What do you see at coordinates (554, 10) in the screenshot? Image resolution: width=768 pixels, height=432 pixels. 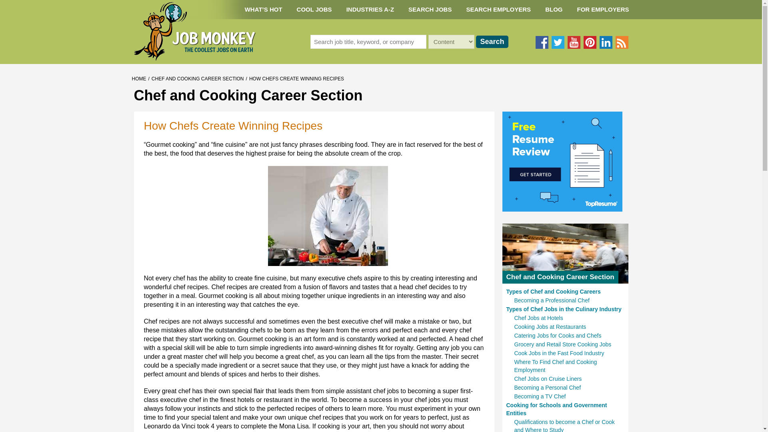 I see `BLOG` at bounding box center [554, 10].